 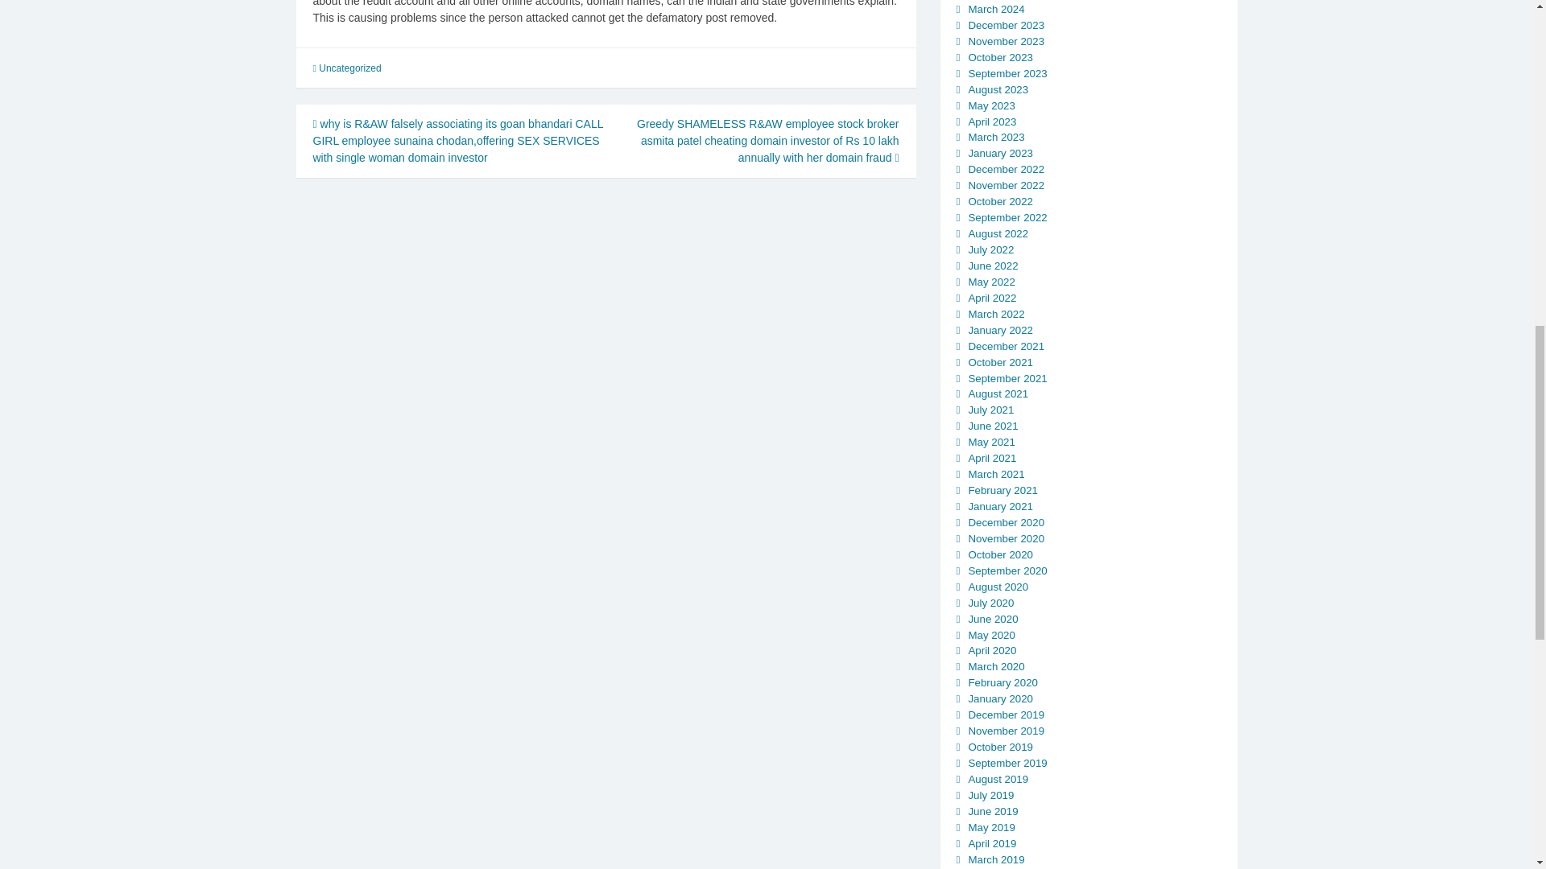 What do you see at coordinates (991, 121) in the screenshot?
I see `April 2023` at bounding box center [991, 121].